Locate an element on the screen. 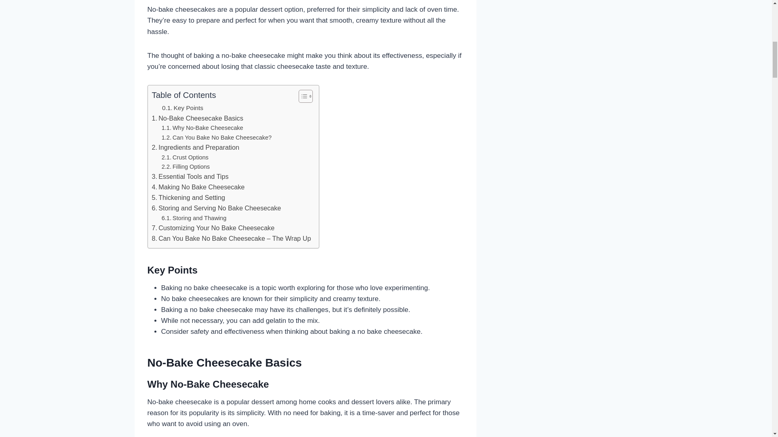  Storing and Thawing is located at coordinates (194, 218).